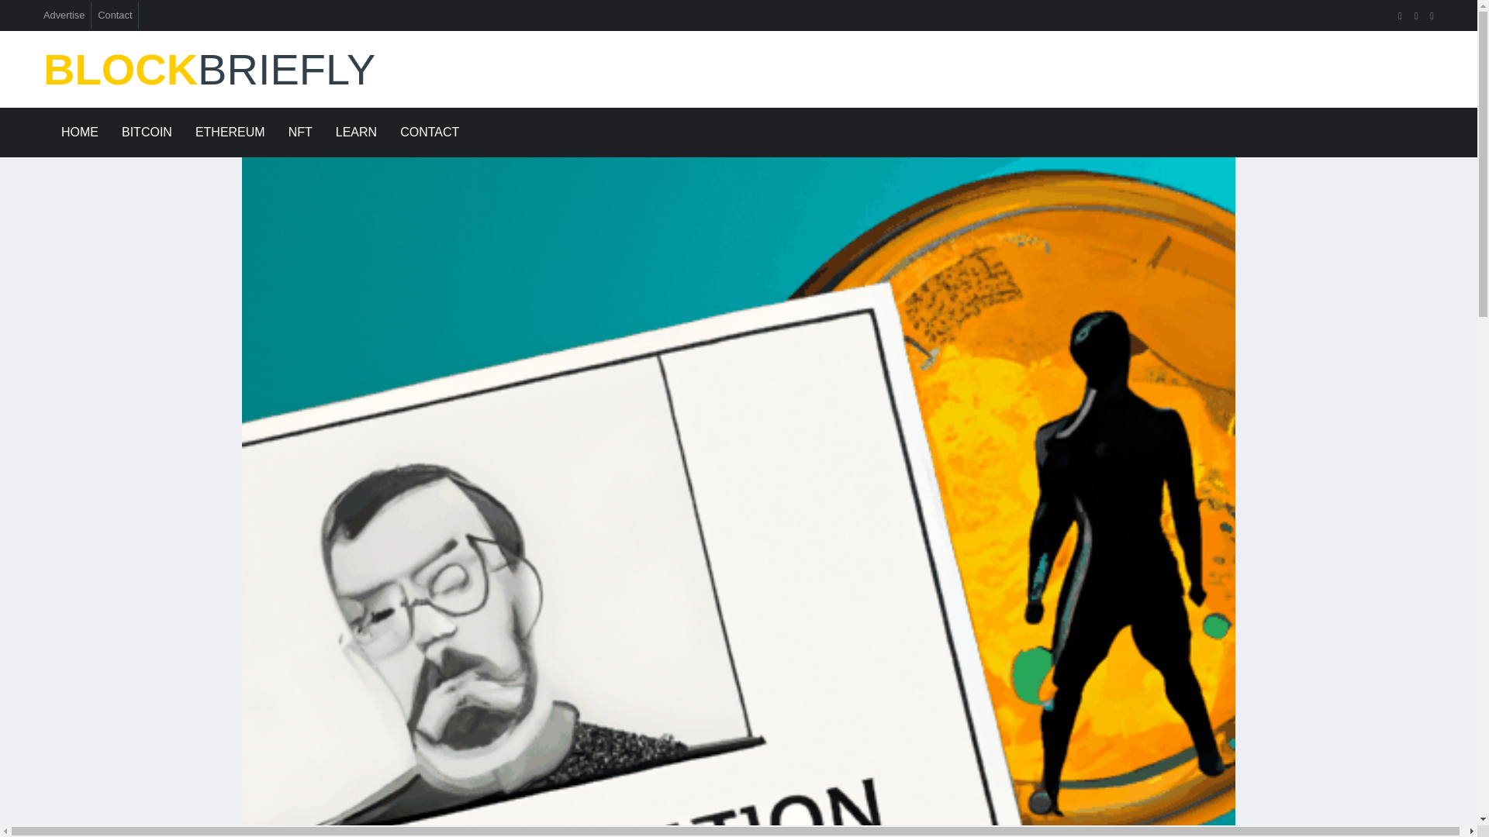  What do you see at coordinates (64, 15) in the screenshot?
I see `Advertise` at bounding box center [64, 15].